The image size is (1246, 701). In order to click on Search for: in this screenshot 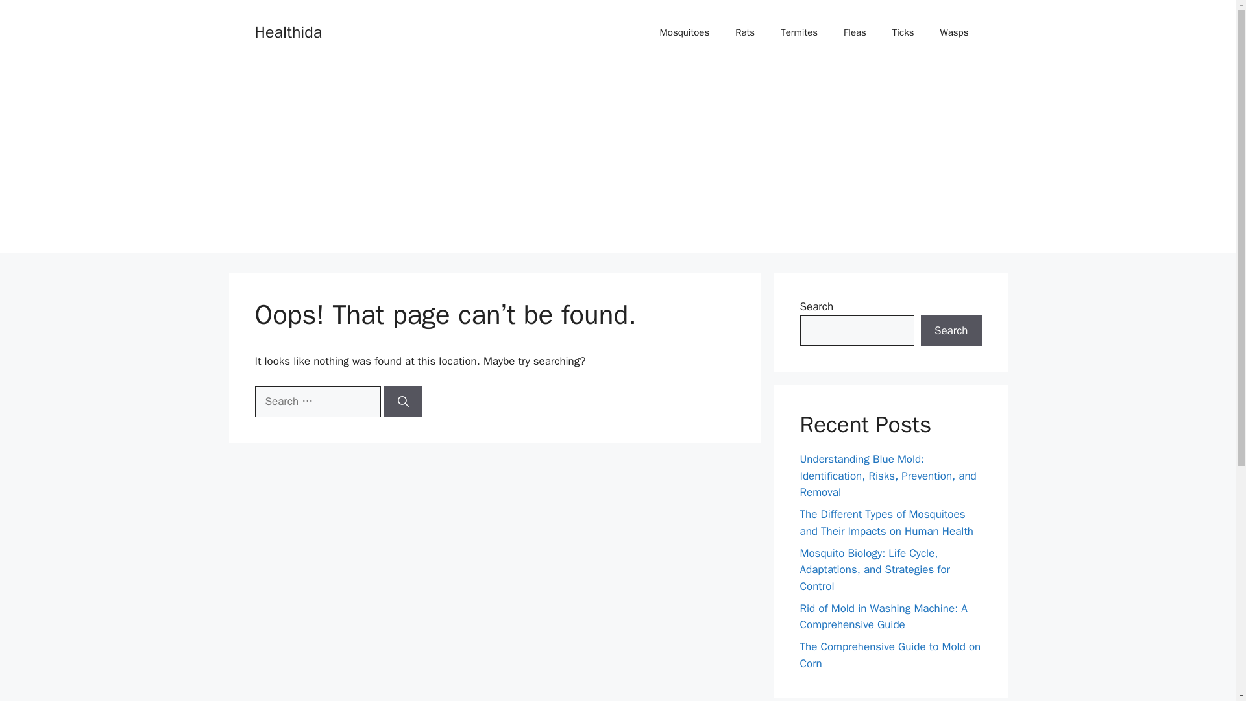, I will do `click(317, 401)`.